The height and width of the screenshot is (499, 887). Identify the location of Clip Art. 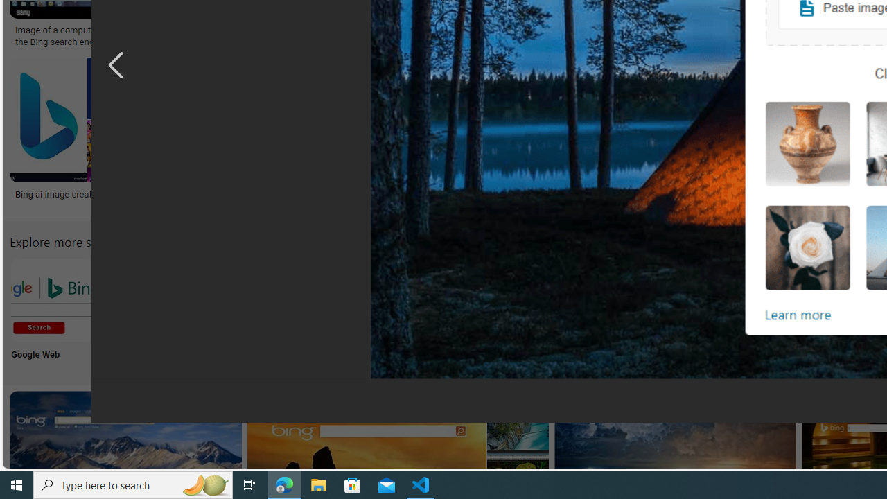
(601, 312).